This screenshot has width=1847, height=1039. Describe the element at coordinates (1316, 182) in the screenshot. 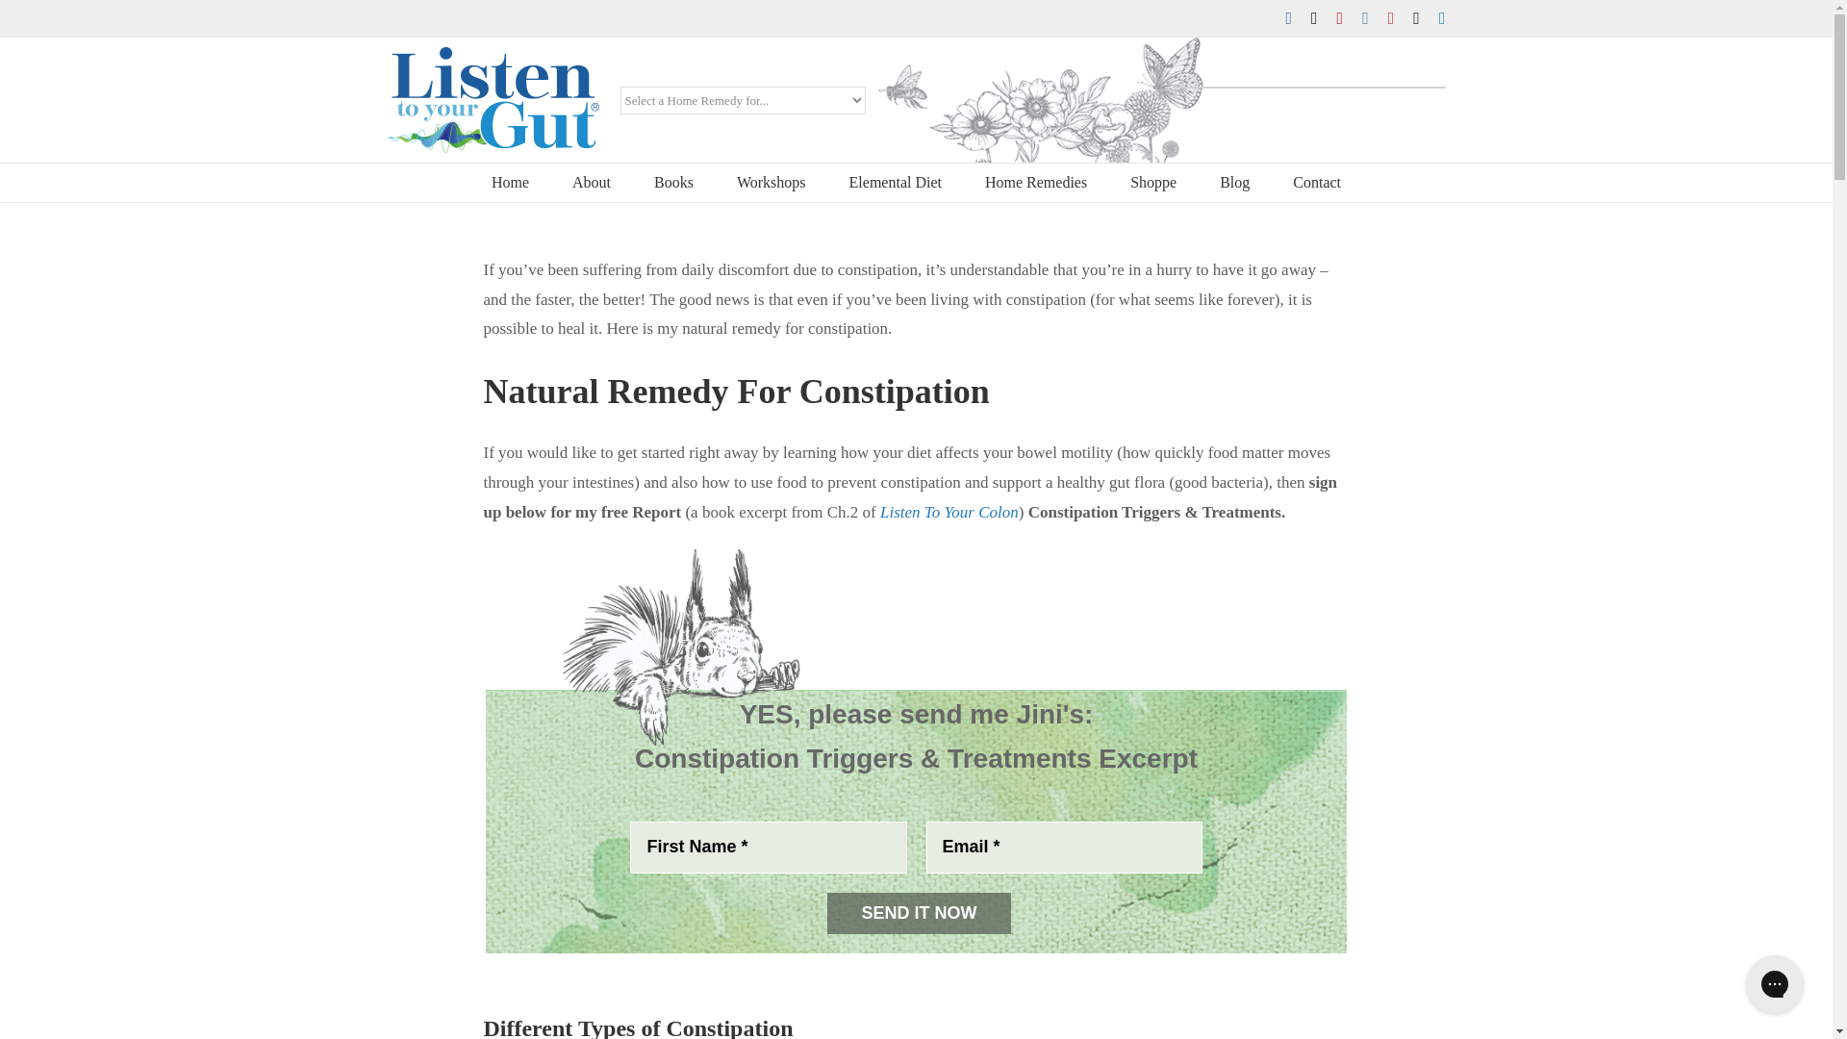

I see `Contact` at that location.